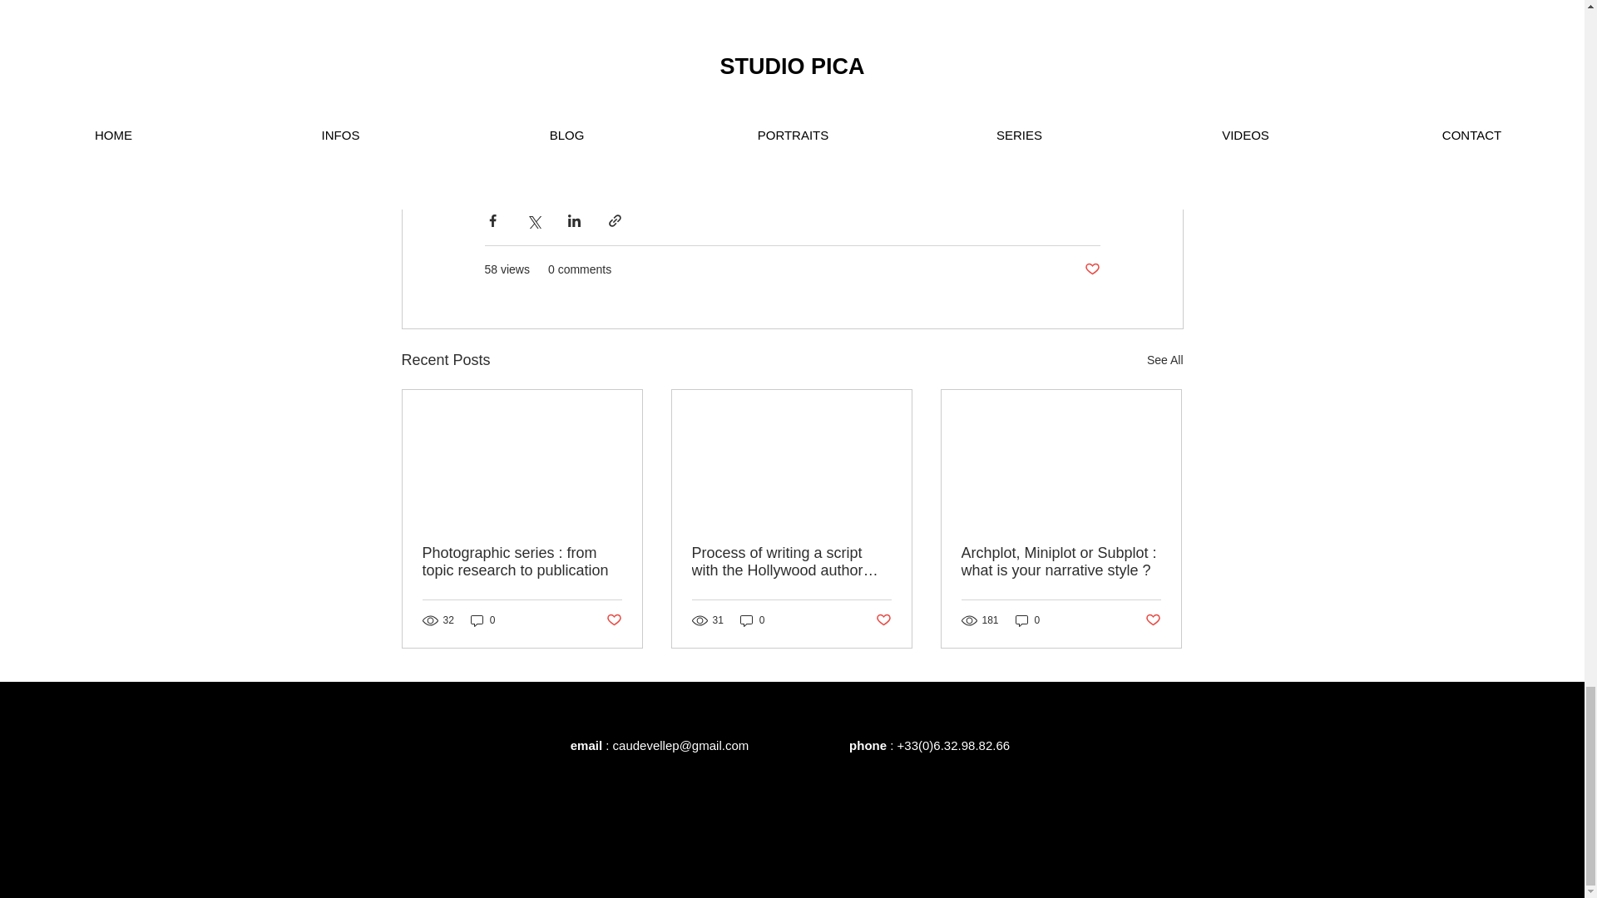 The image size is (1597, 898). I want to click on Post not marked as liked, so click(612, 620).